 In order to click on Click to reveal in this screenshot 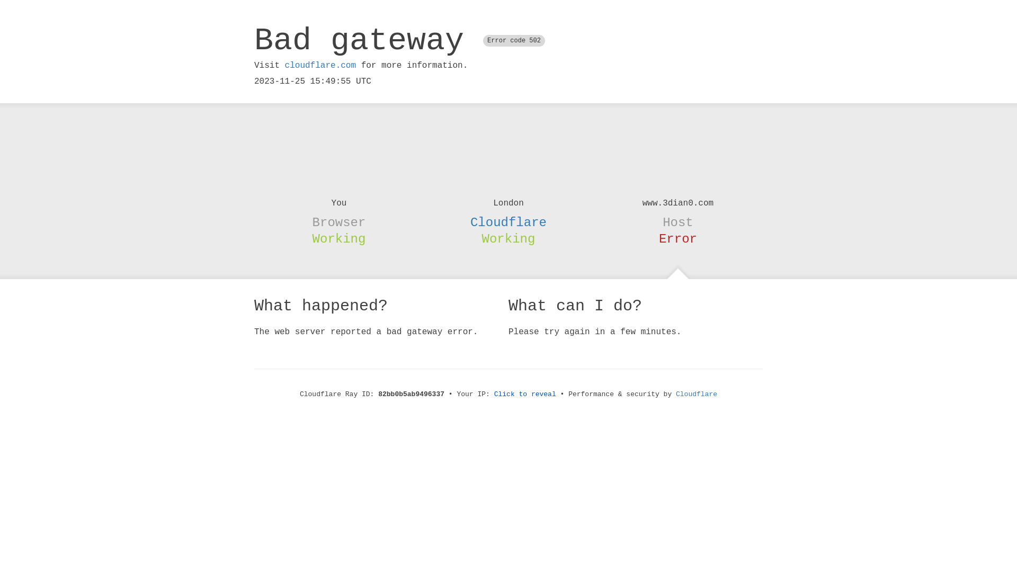, I will do `click(525, 394)`.